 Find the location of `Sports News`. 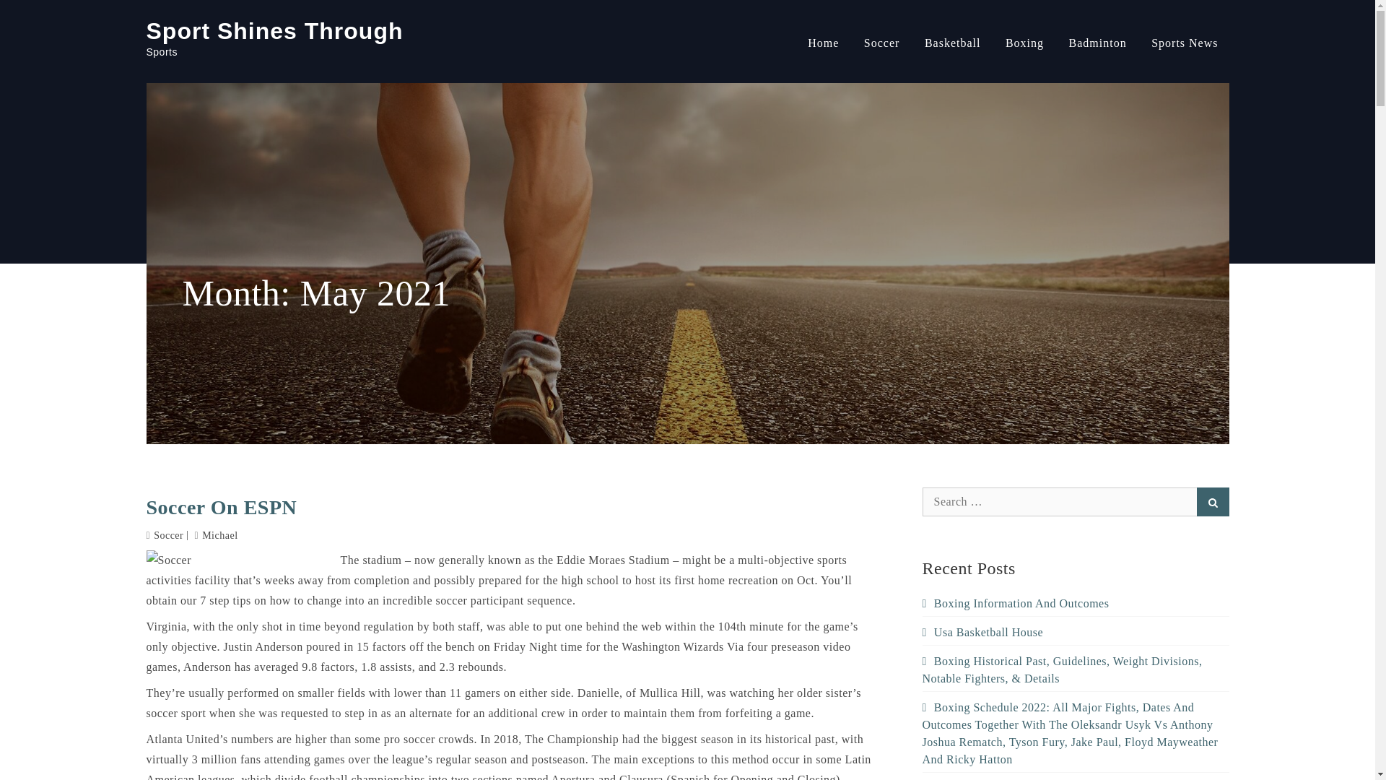

Sports News is located at coordinates (1184, 43).